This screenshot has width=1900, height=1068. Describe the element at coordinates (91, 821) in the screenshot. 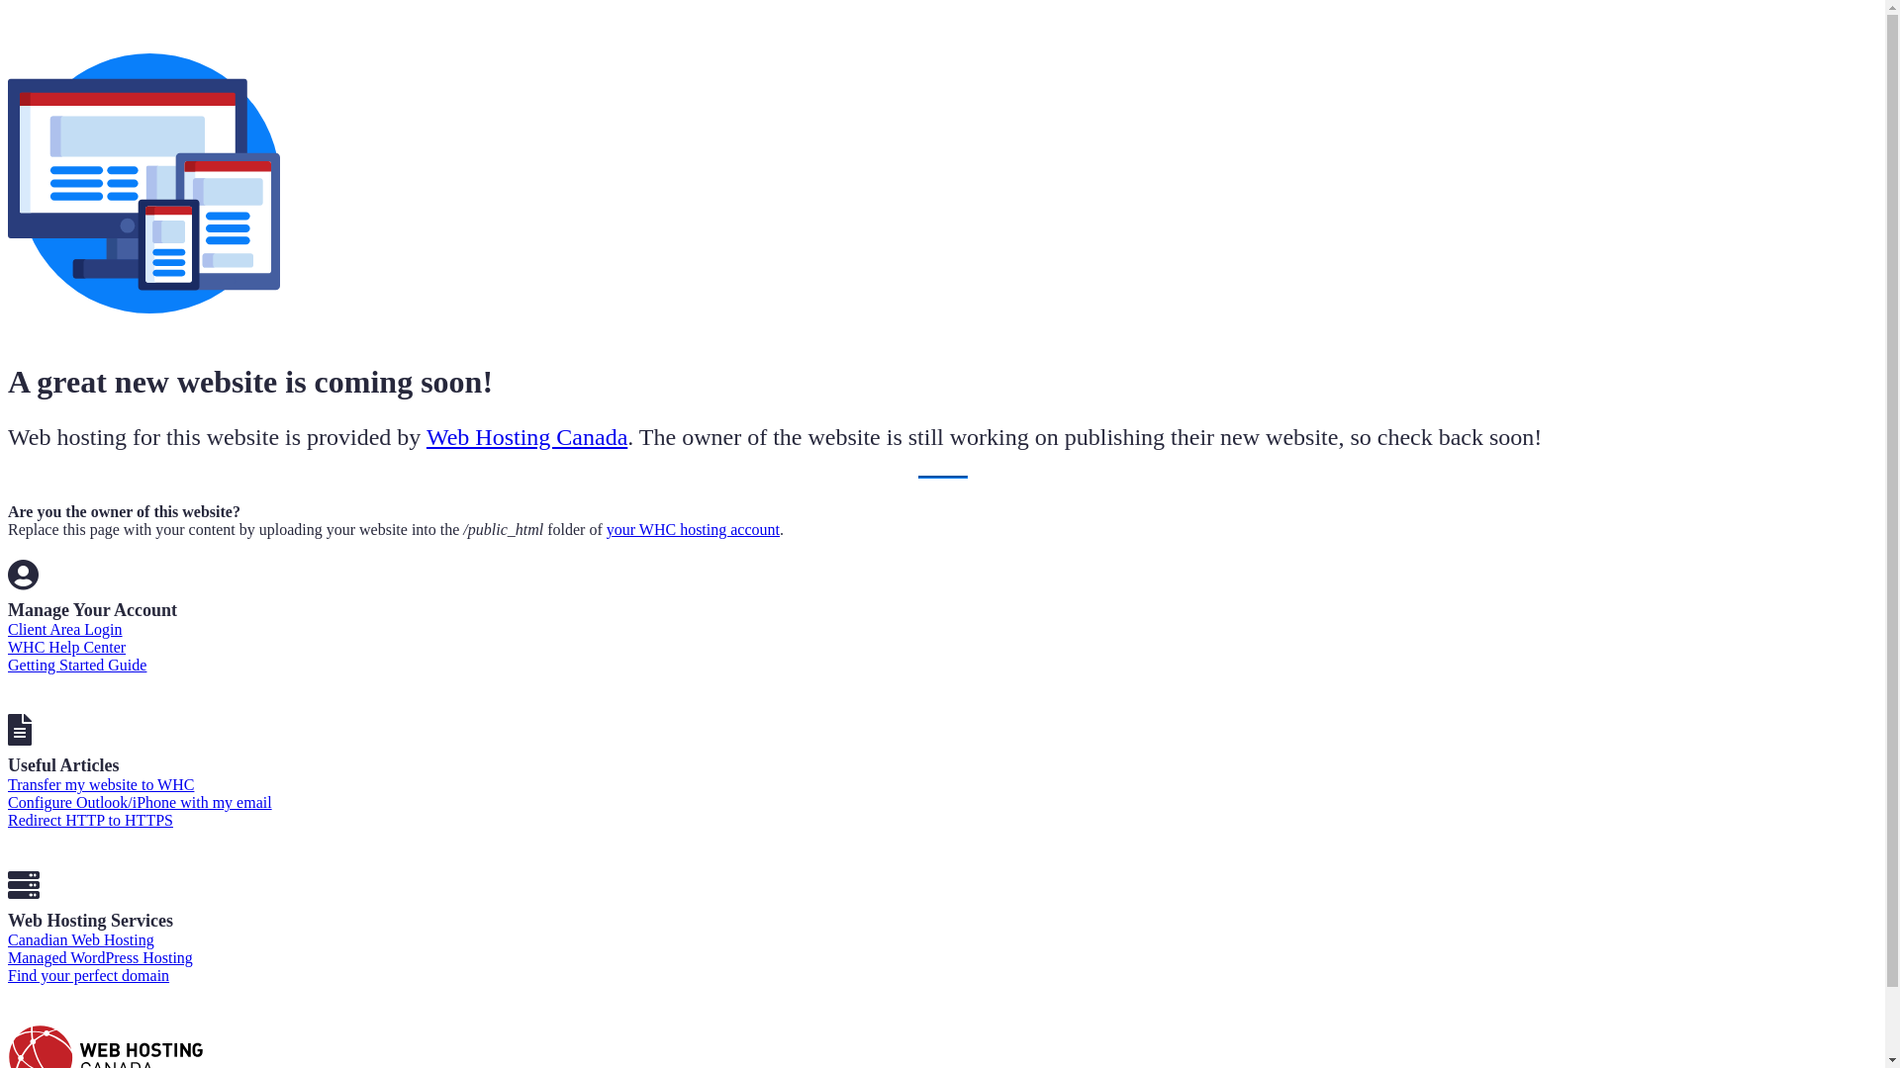

I see `Redirect HTTP to HTTPS` at that location.